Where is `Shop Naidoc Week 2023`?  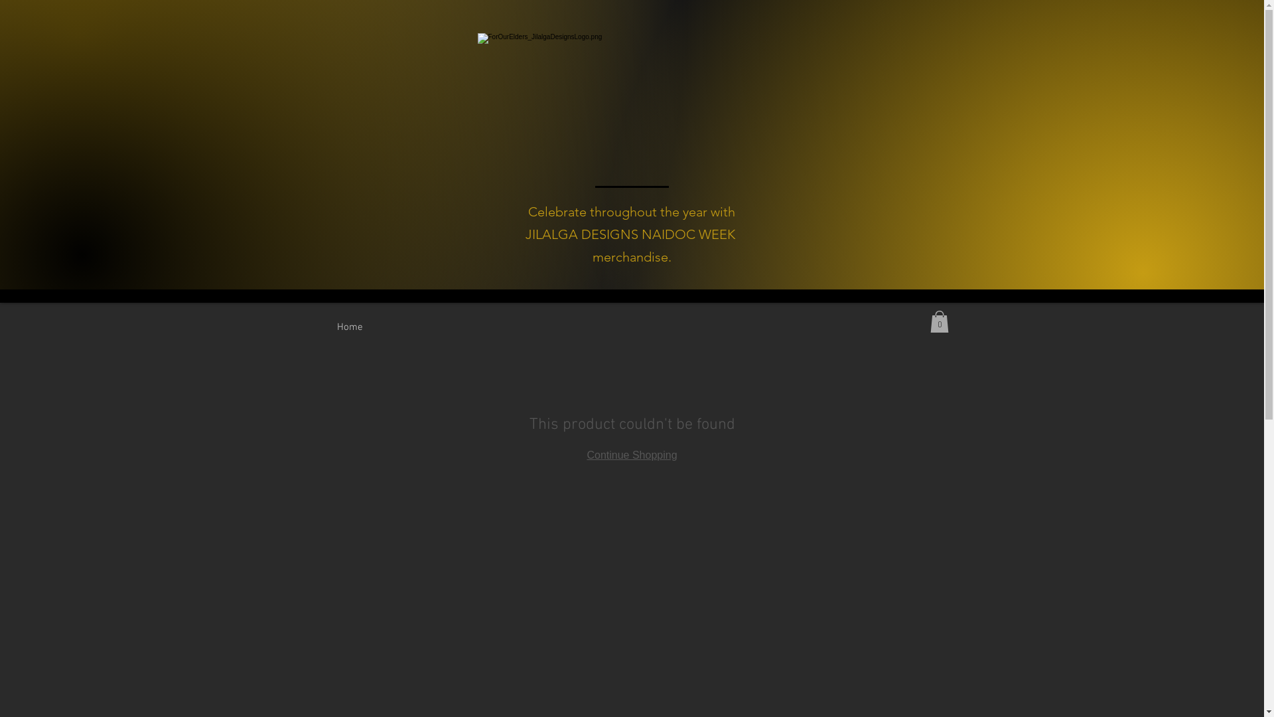 Shop Naidoc Week 2023 is located at coordinates (885, 41).